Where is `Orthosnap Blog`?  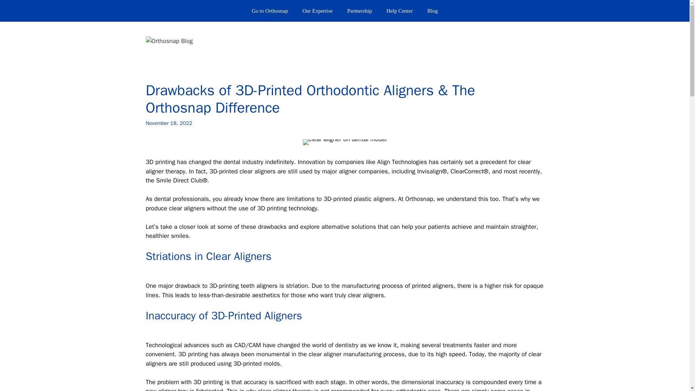
Orthosnap Blog is located at coordinates (169, 41).